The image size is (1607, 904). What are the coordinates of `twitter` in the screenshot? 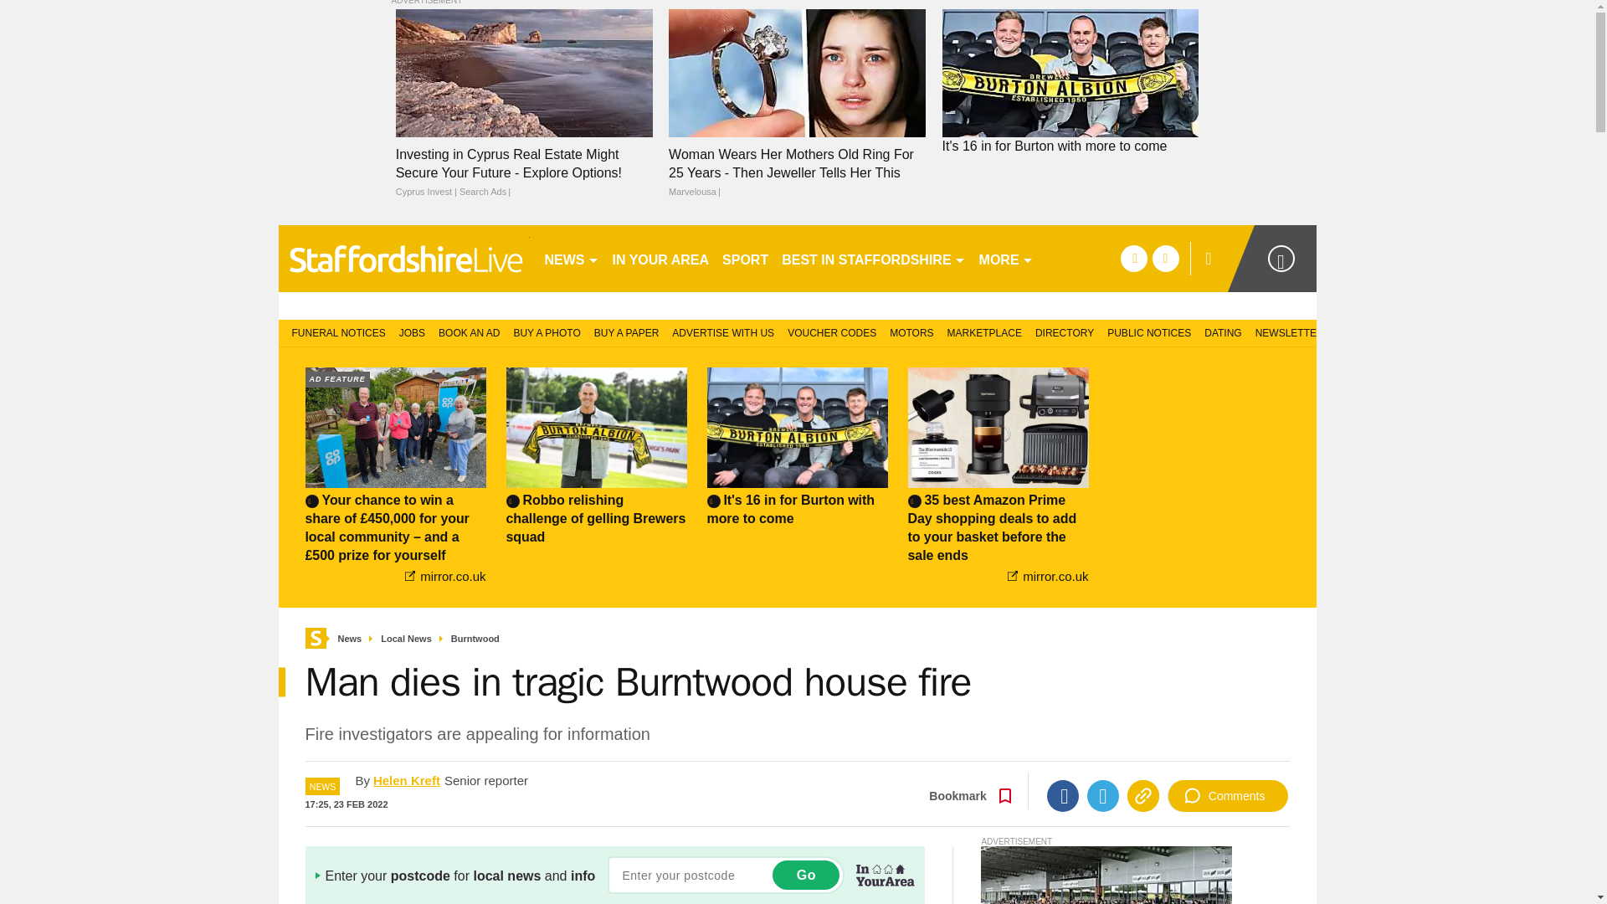 It's located at (1165, 258).